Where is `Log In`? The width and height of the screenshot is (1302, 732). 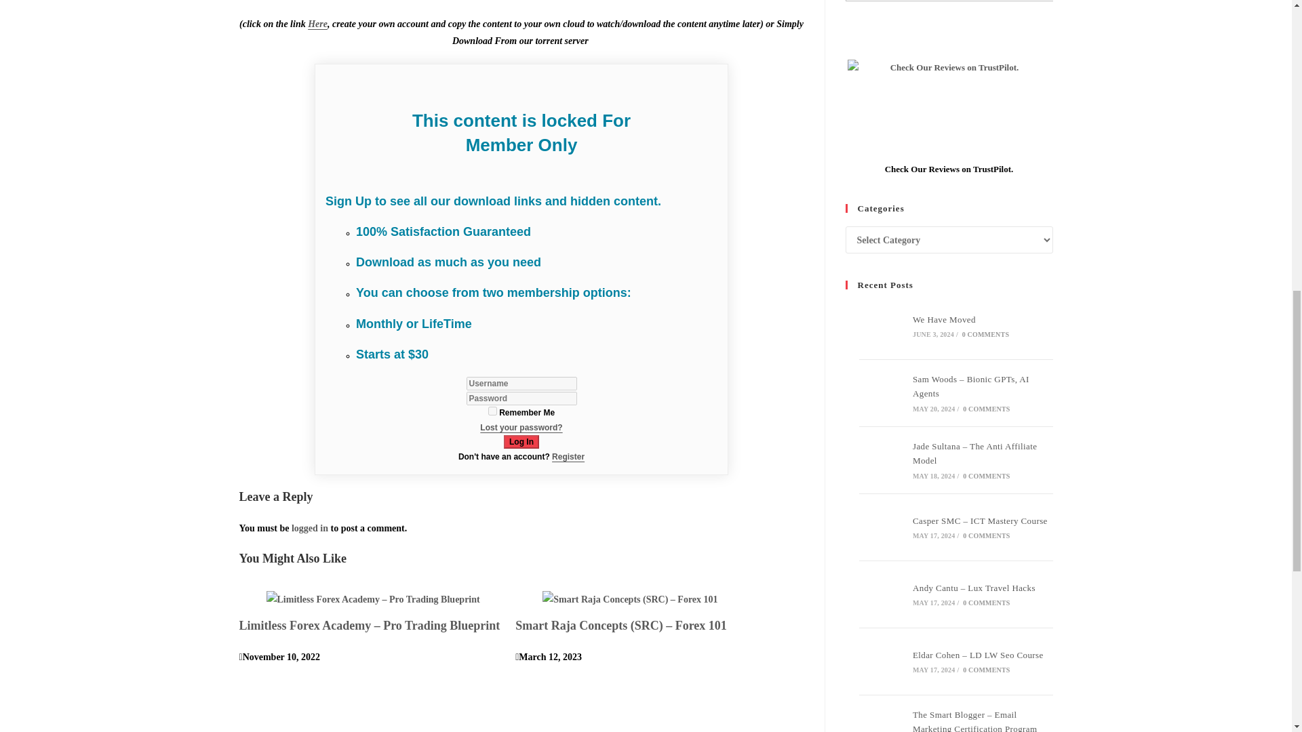 Log In is located at coordinates (521, 442).